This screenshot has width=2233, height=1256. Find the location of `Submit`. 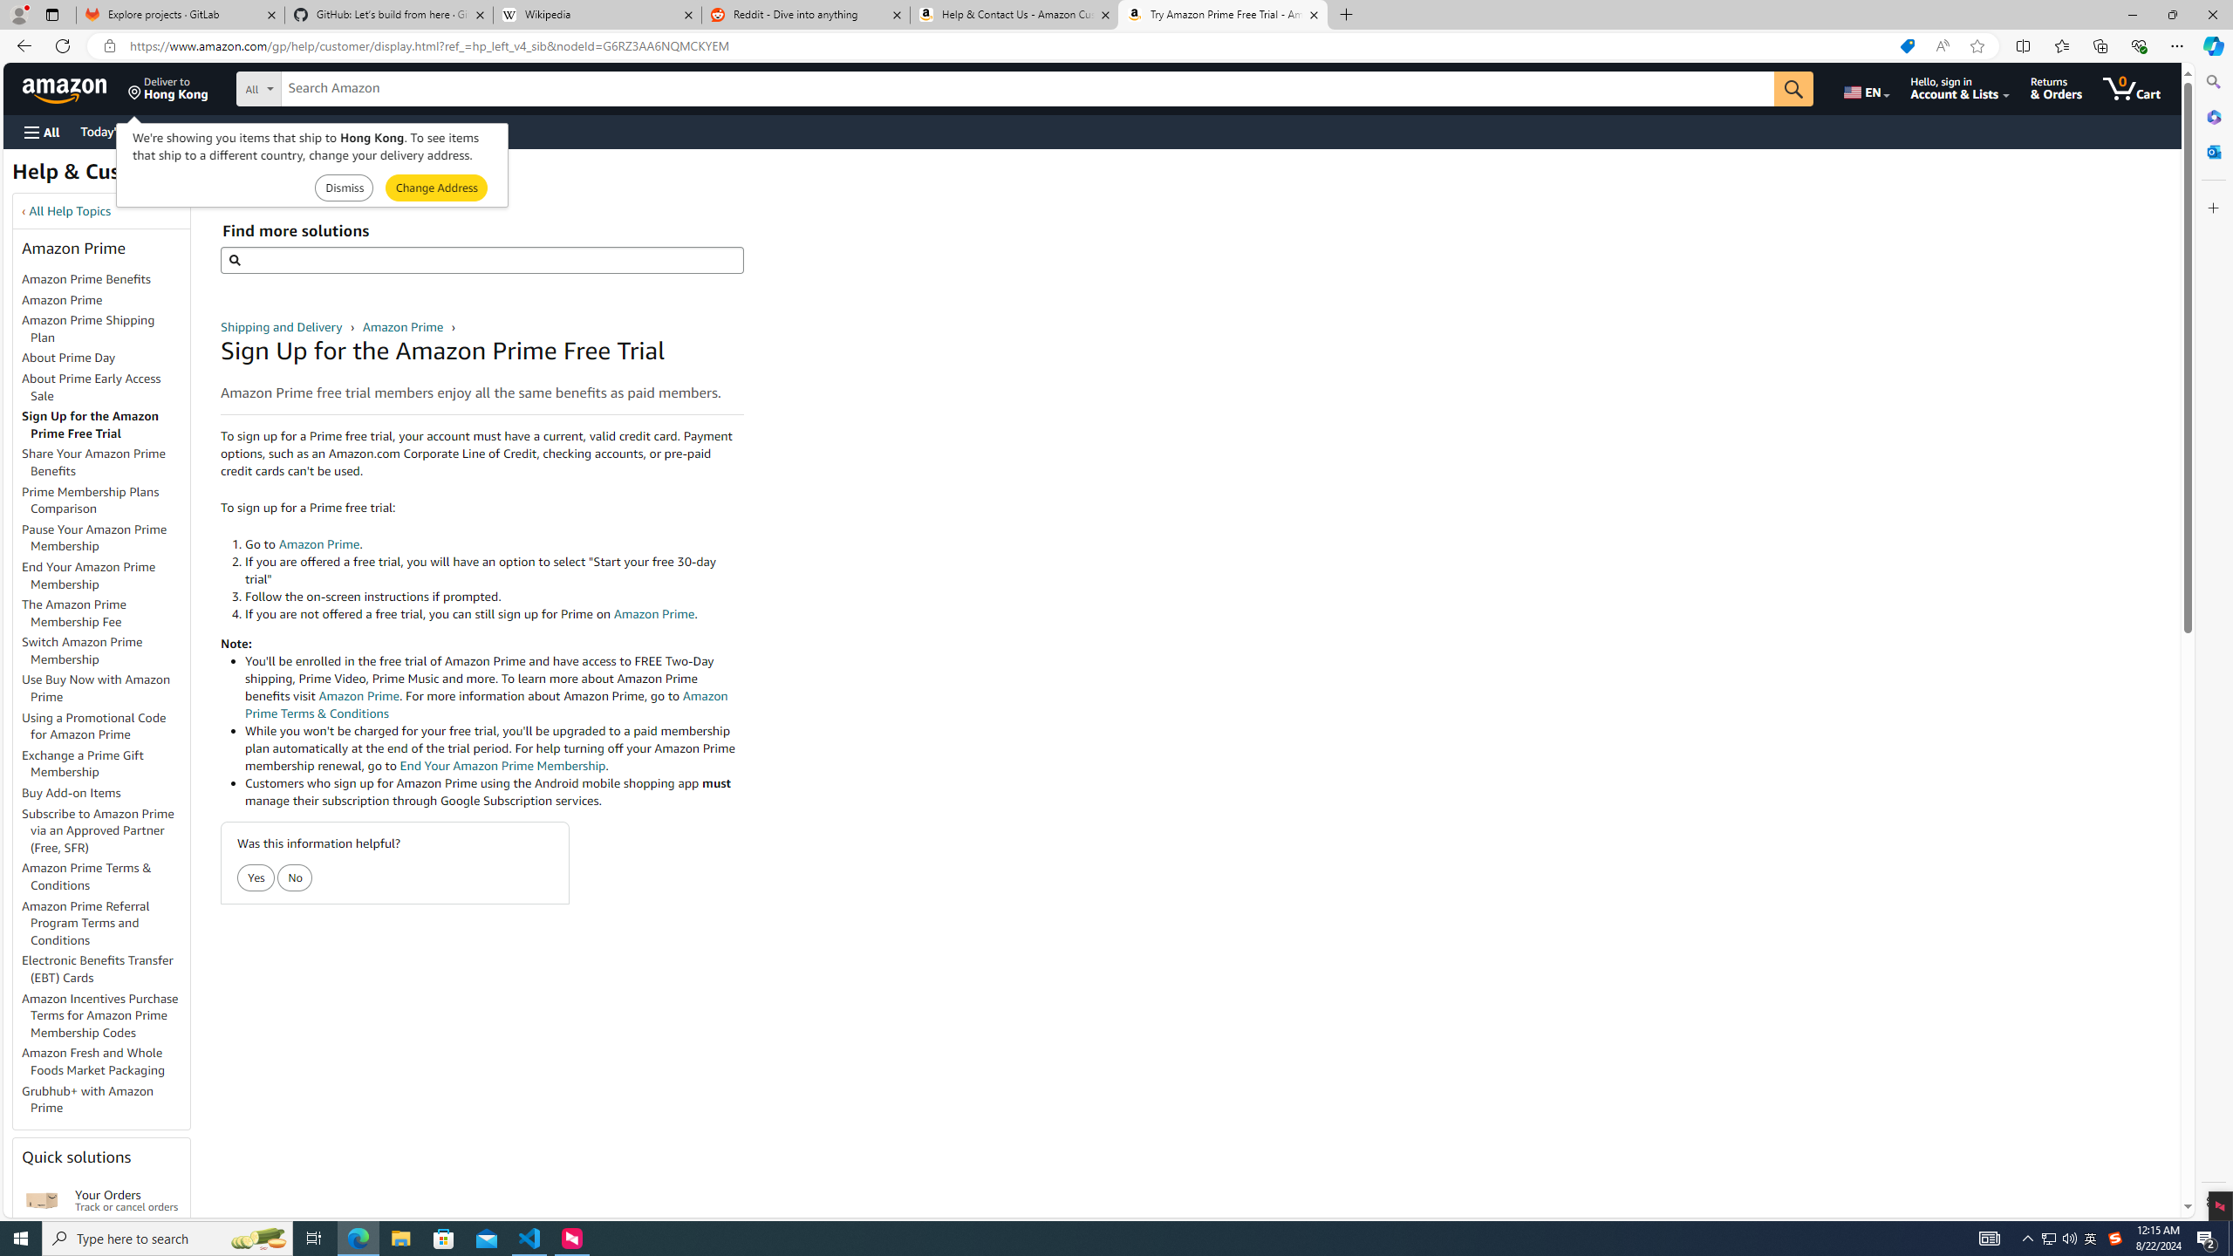

Submit is located at coordinates (436, 188).